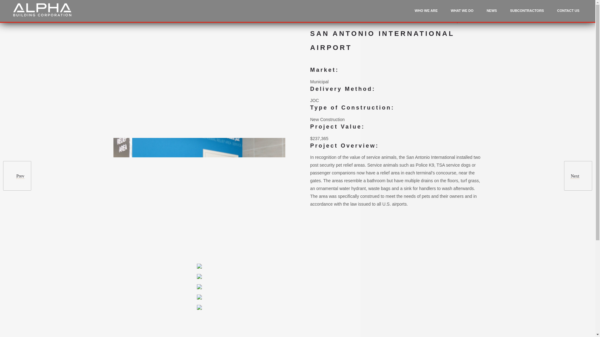  Describe the element at coordinates (568, 13) in the screenshot. I see `CONTACT US` at that location.